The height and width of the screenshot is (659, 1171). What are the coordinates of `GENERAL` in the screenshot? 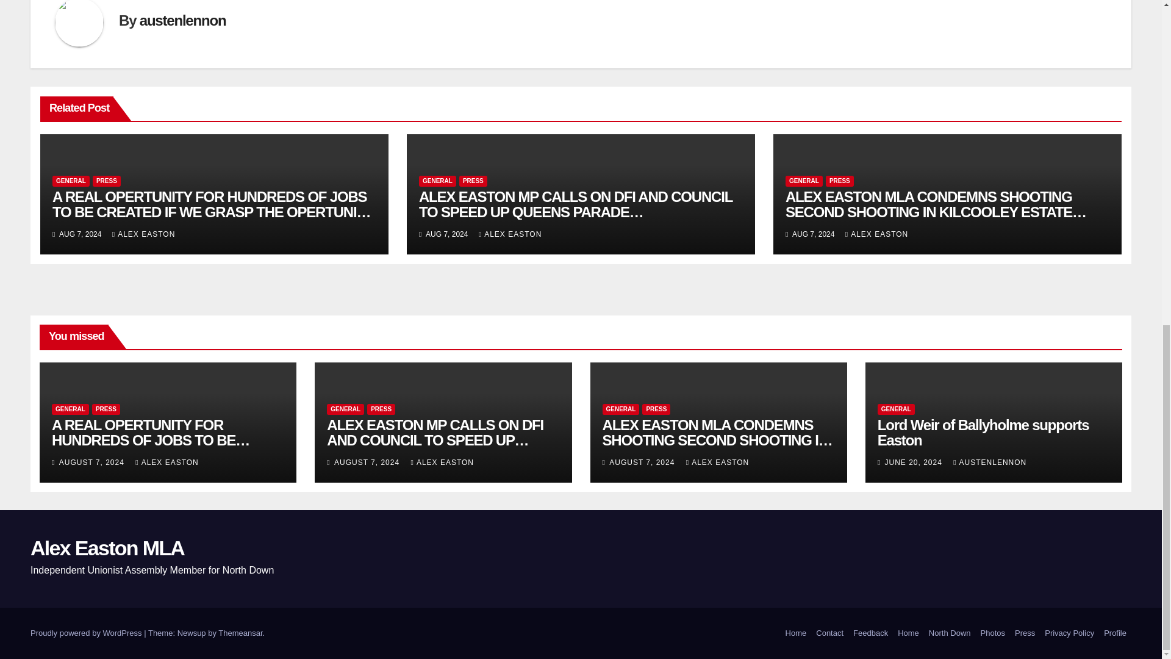 It's located at (438, 181).